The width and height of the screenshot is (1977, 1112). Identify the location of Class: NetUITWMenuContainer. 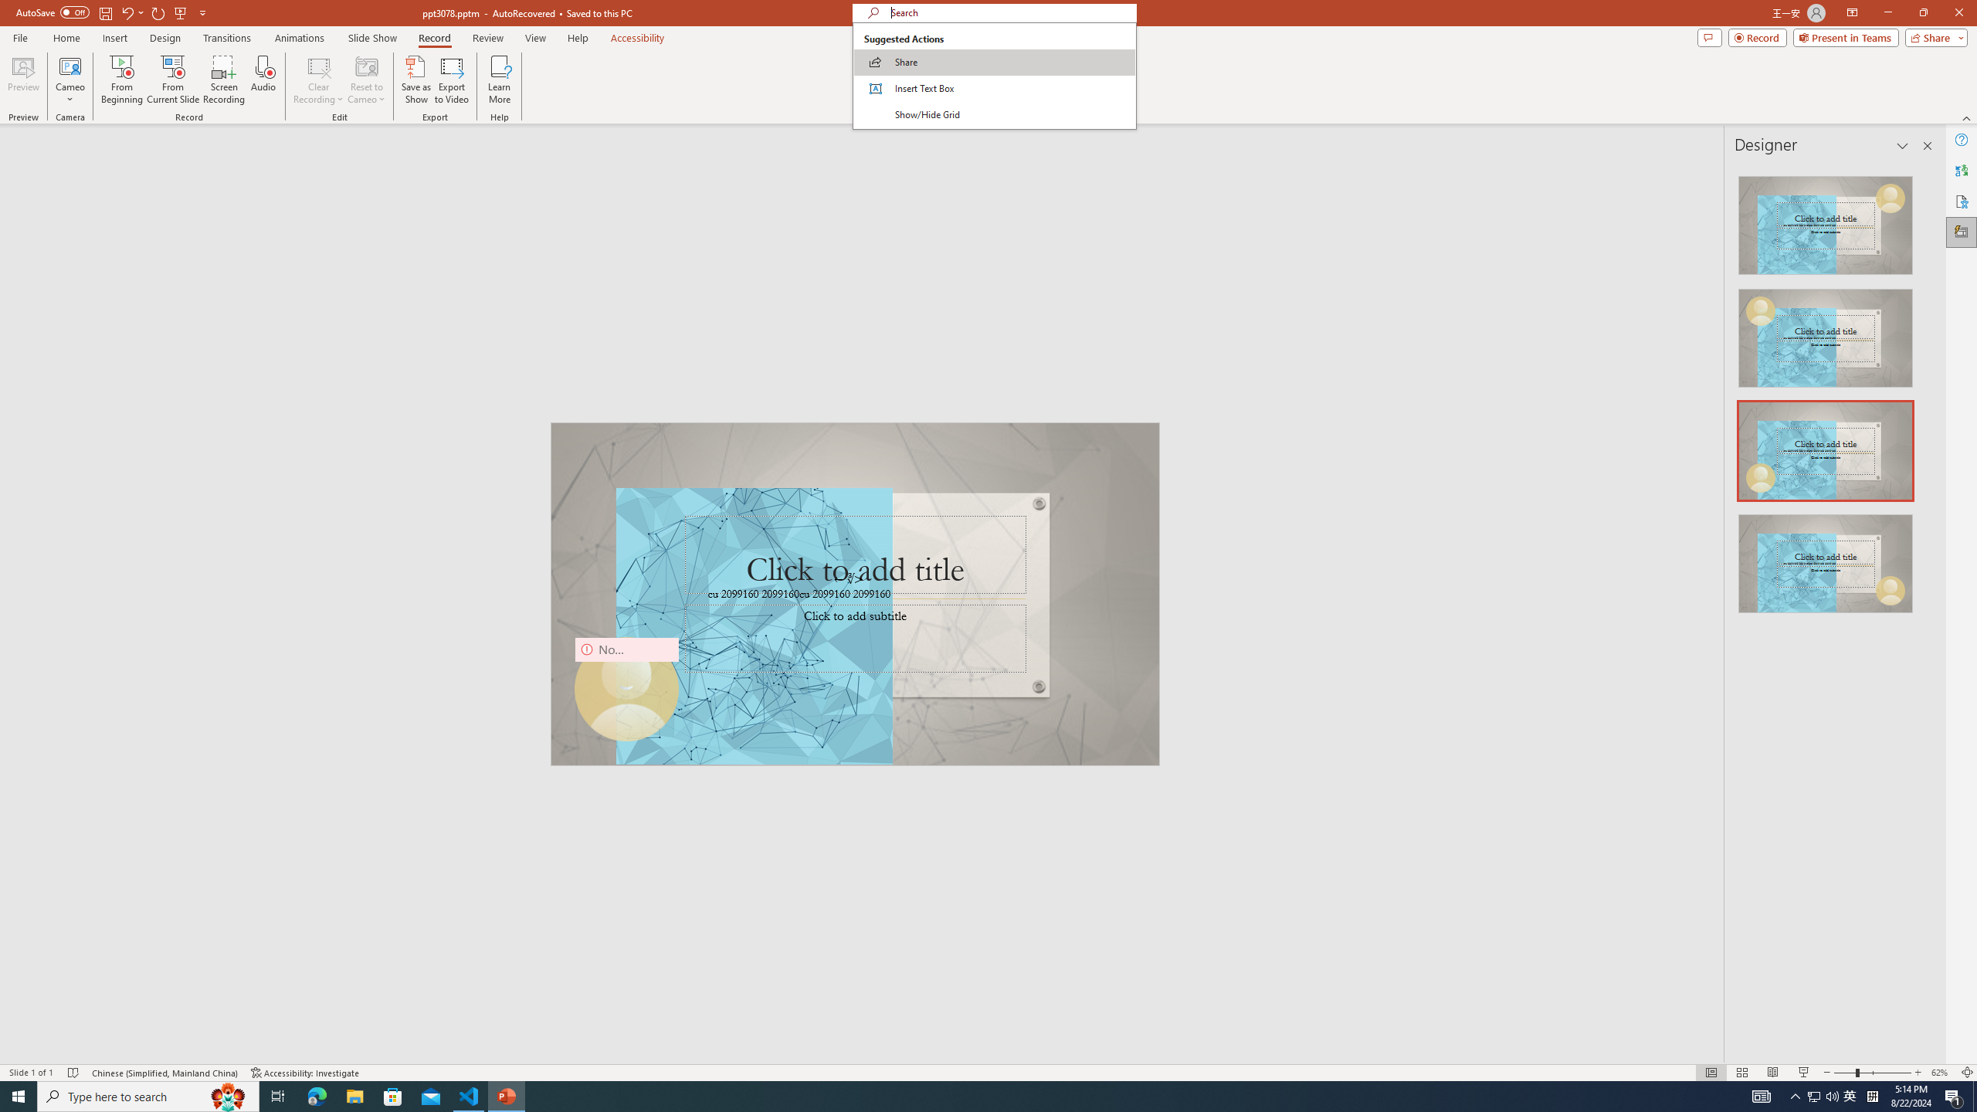
(994, 76).